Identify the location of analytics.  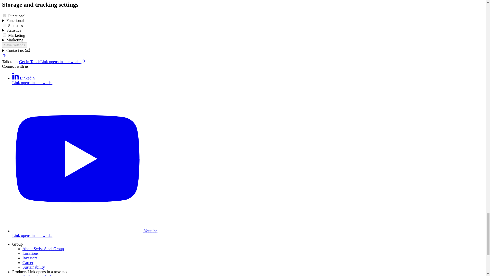
(5, 25).